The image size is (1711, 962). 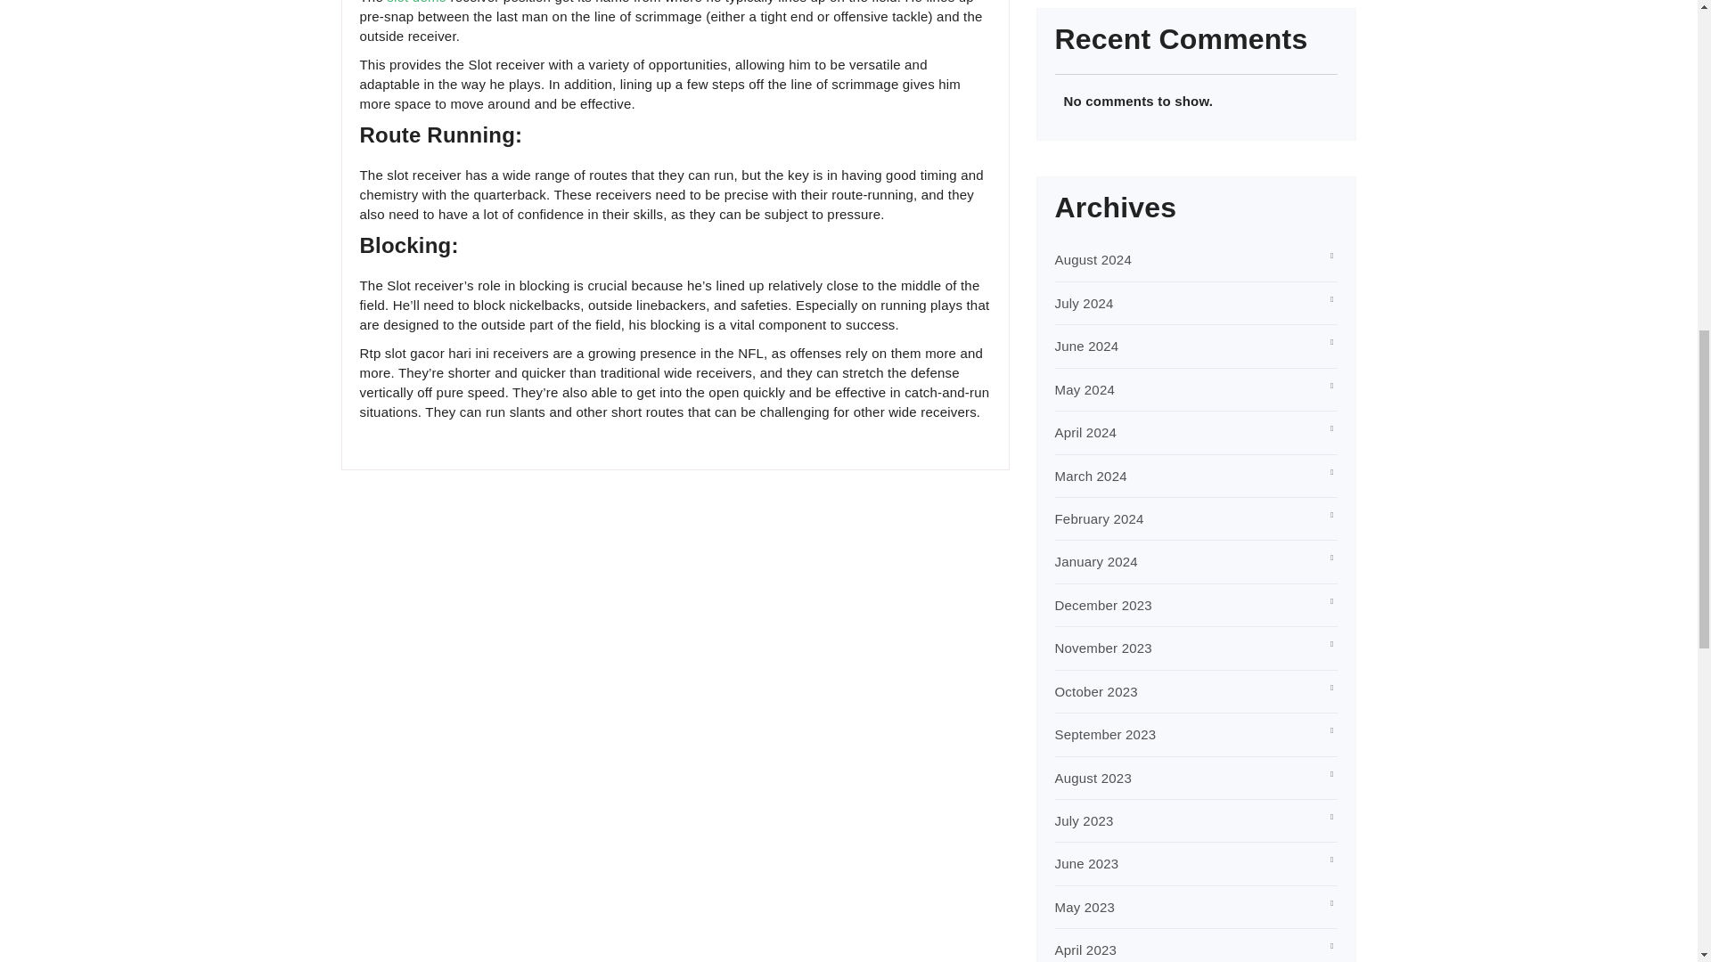 I want to click on August 2024, so click(x=1093, y=259).